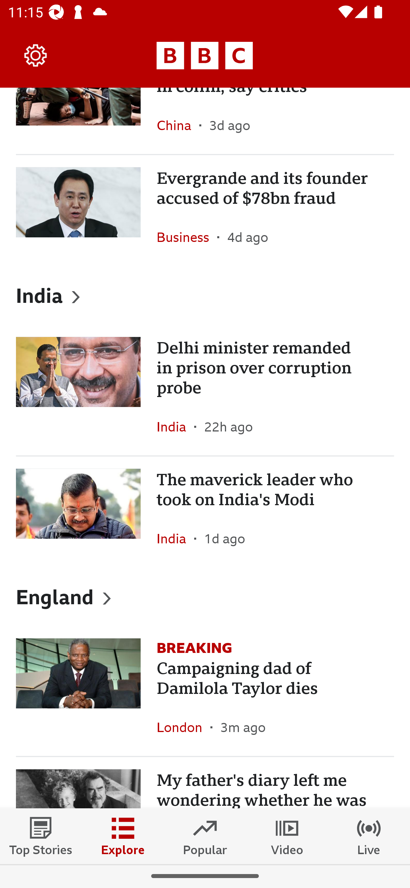  What do you see at coordinates (41, 836) in the screenshot?
I see `Top Stories` at bounding box center [41, 836].